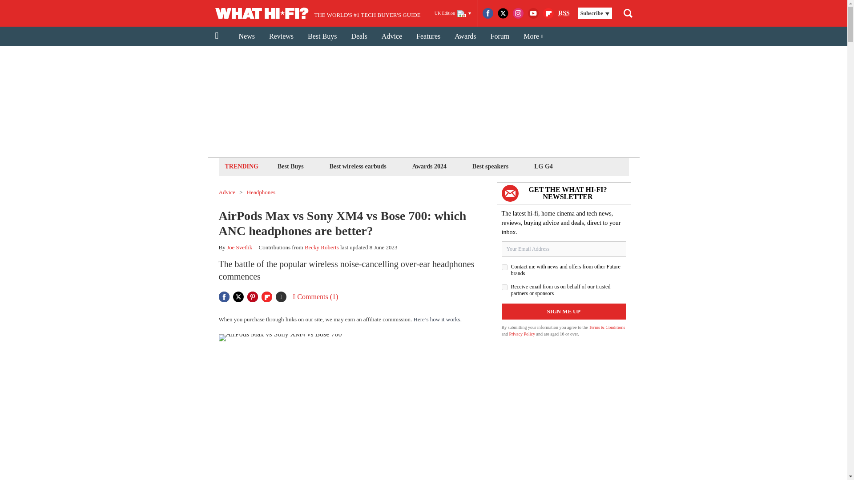 The height and width of the screenshot is (480, 854). What do you see at coordinates (227, 192) in the screenshot?
I see `Advice` at bounding box center [227, 192].